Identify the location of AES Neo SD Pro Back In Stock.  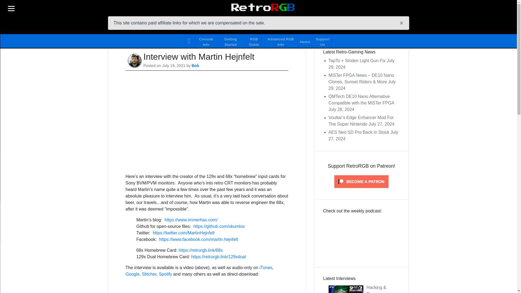
(359, 132).